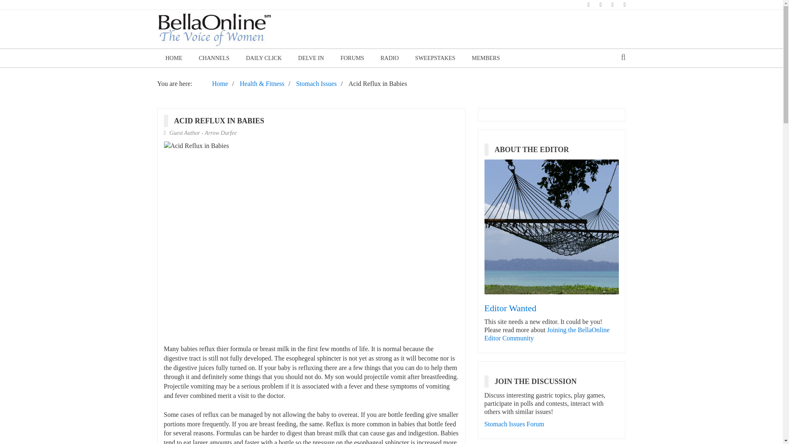  I want to click on DAILY CLICK, so click(263, 58).